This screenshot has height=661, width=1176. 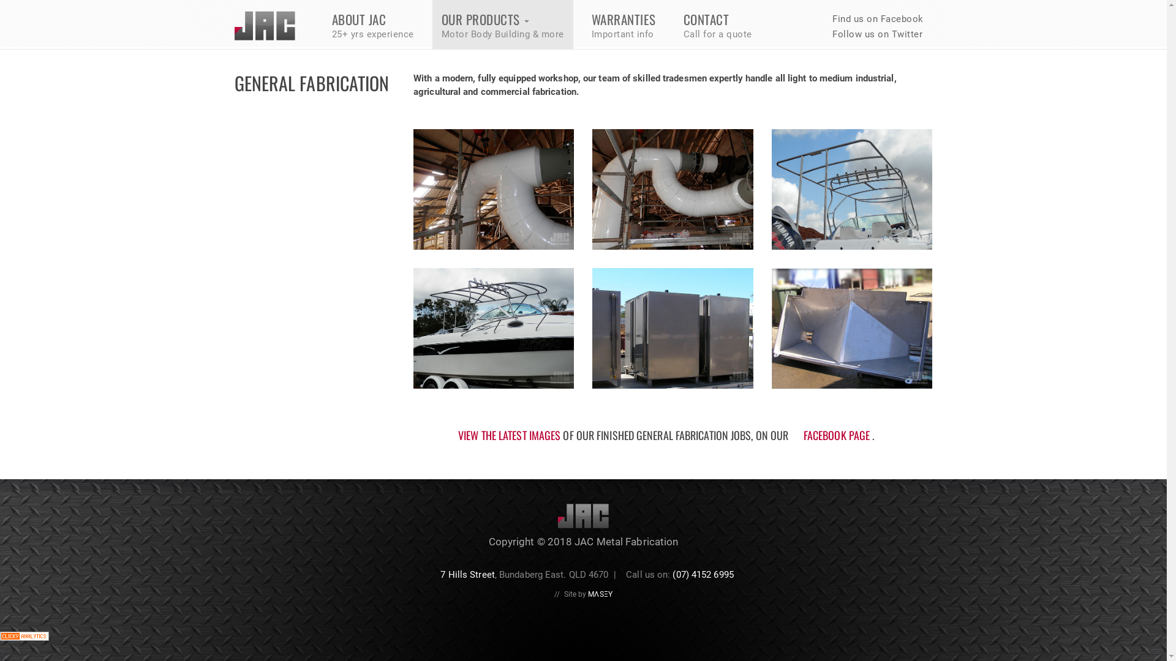 What do you see at coordinates (467, 575) in the screenshot?
I see `7 Hills Street` at bounding box center [467, 575].